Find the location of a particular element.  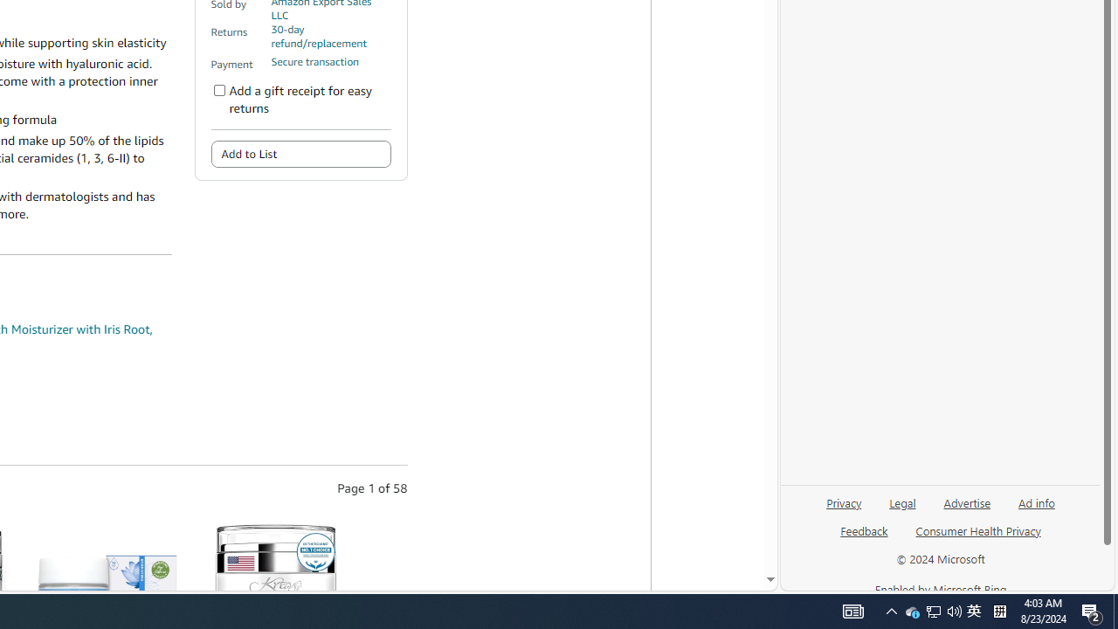

Privacy is located at coordinates (844, 509).